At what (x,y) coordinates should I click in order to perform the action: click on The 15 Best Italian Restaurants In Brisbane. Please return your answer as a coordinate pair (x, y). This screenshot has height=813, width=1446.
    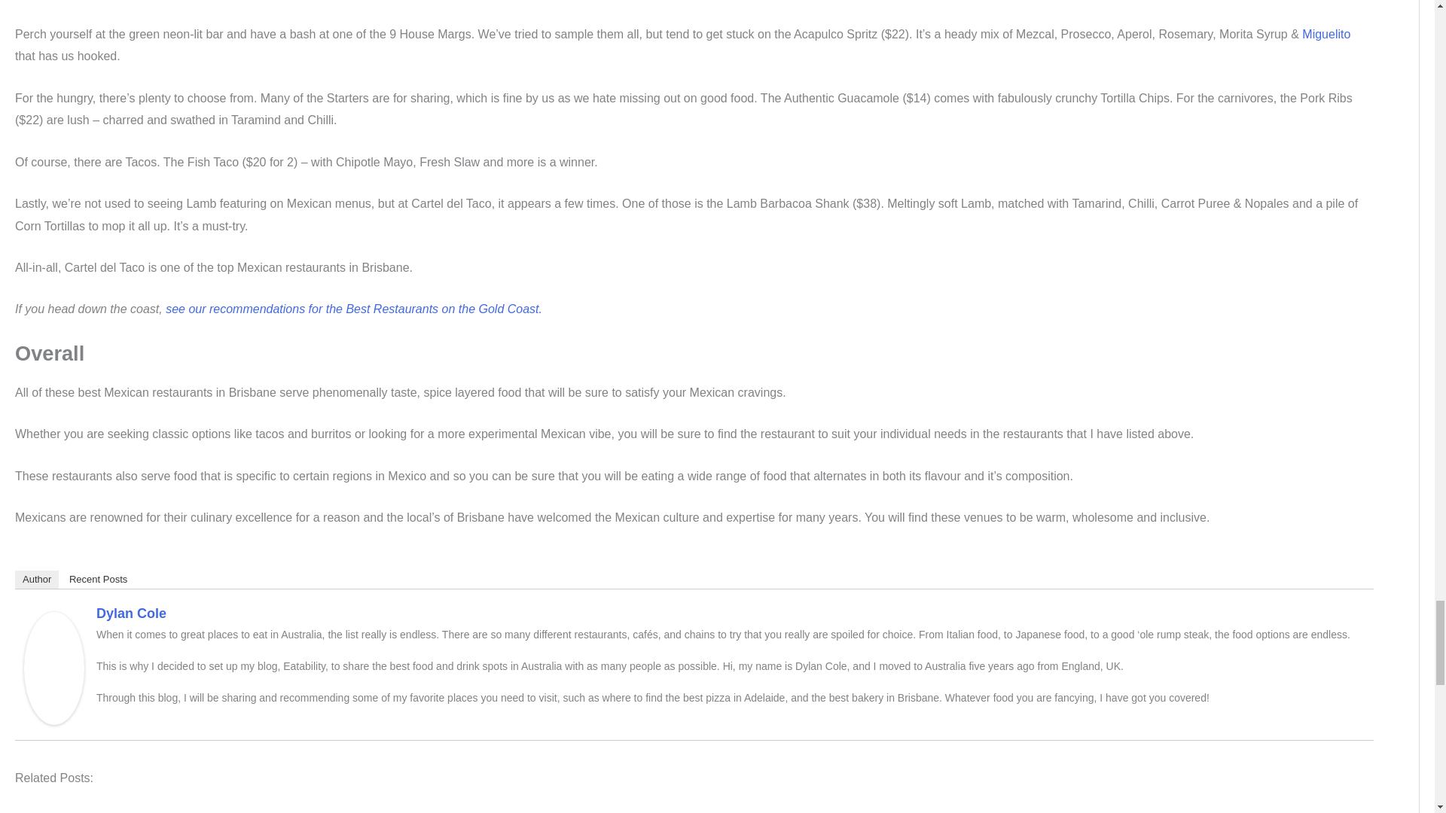
    Looking at the image, I should click on (694, 811).